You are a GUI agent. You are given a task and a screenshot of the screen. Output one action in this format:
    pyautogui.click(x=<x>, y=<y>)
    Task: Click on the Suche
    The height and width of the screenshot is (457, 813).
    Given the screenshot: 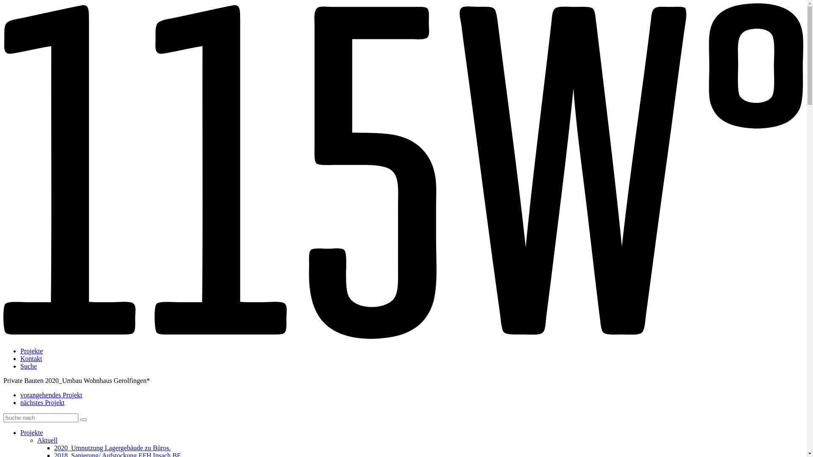 What is the action you would take?
    pyautogui.click(x=29, y=366)
    